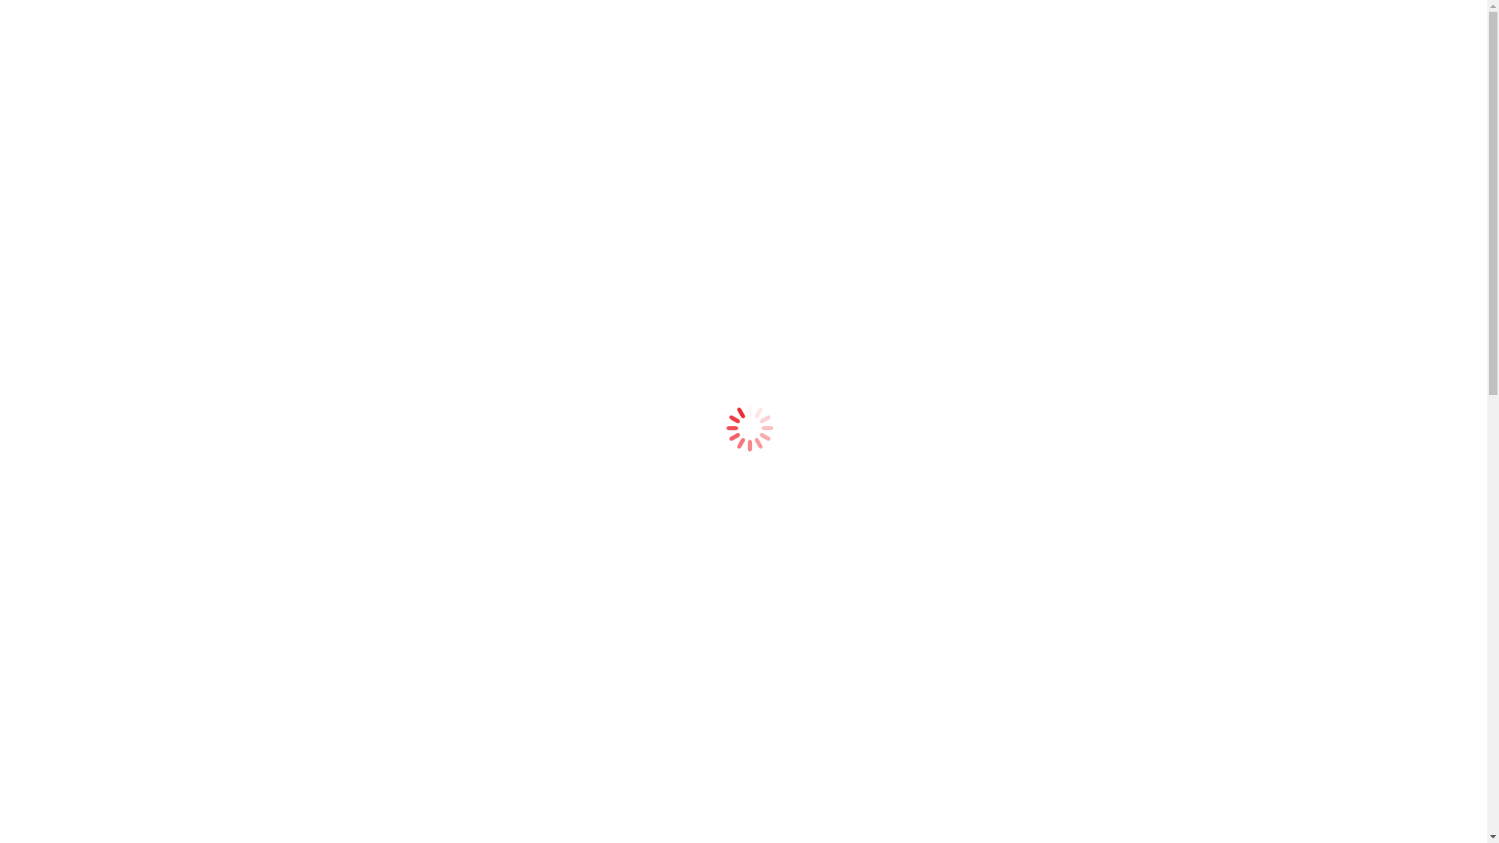 This screenshot has width=1499, height=843. I want to click on Unika, so click(69, 242).